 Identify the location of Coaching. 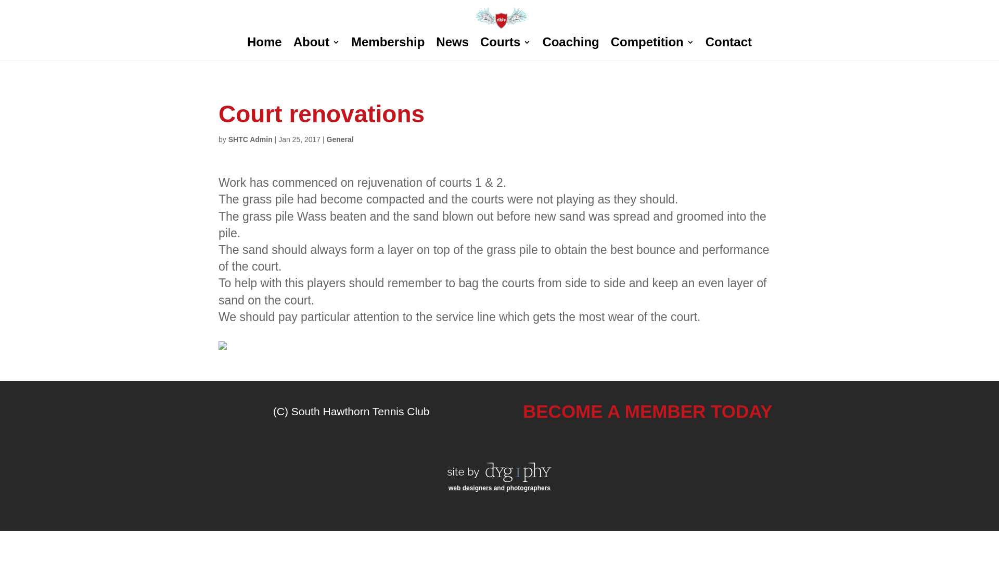
(570, 49).